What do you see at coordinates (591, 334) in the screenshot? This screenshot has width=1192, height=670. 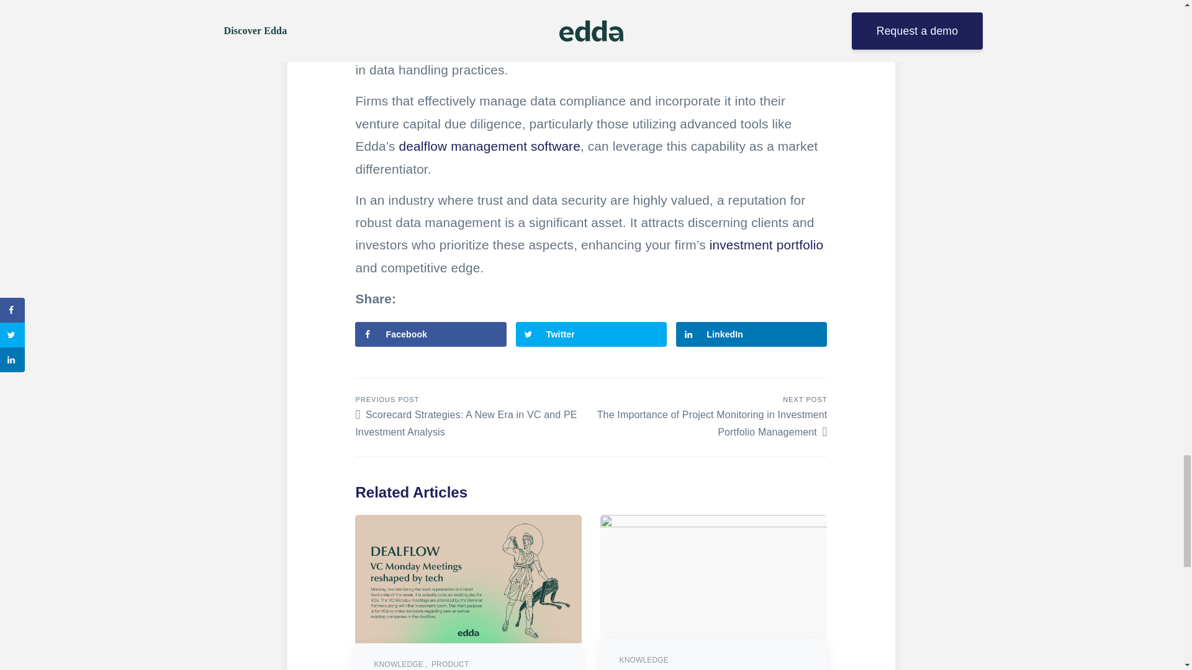 I see `Twitter` at bounding box center [591, 334].